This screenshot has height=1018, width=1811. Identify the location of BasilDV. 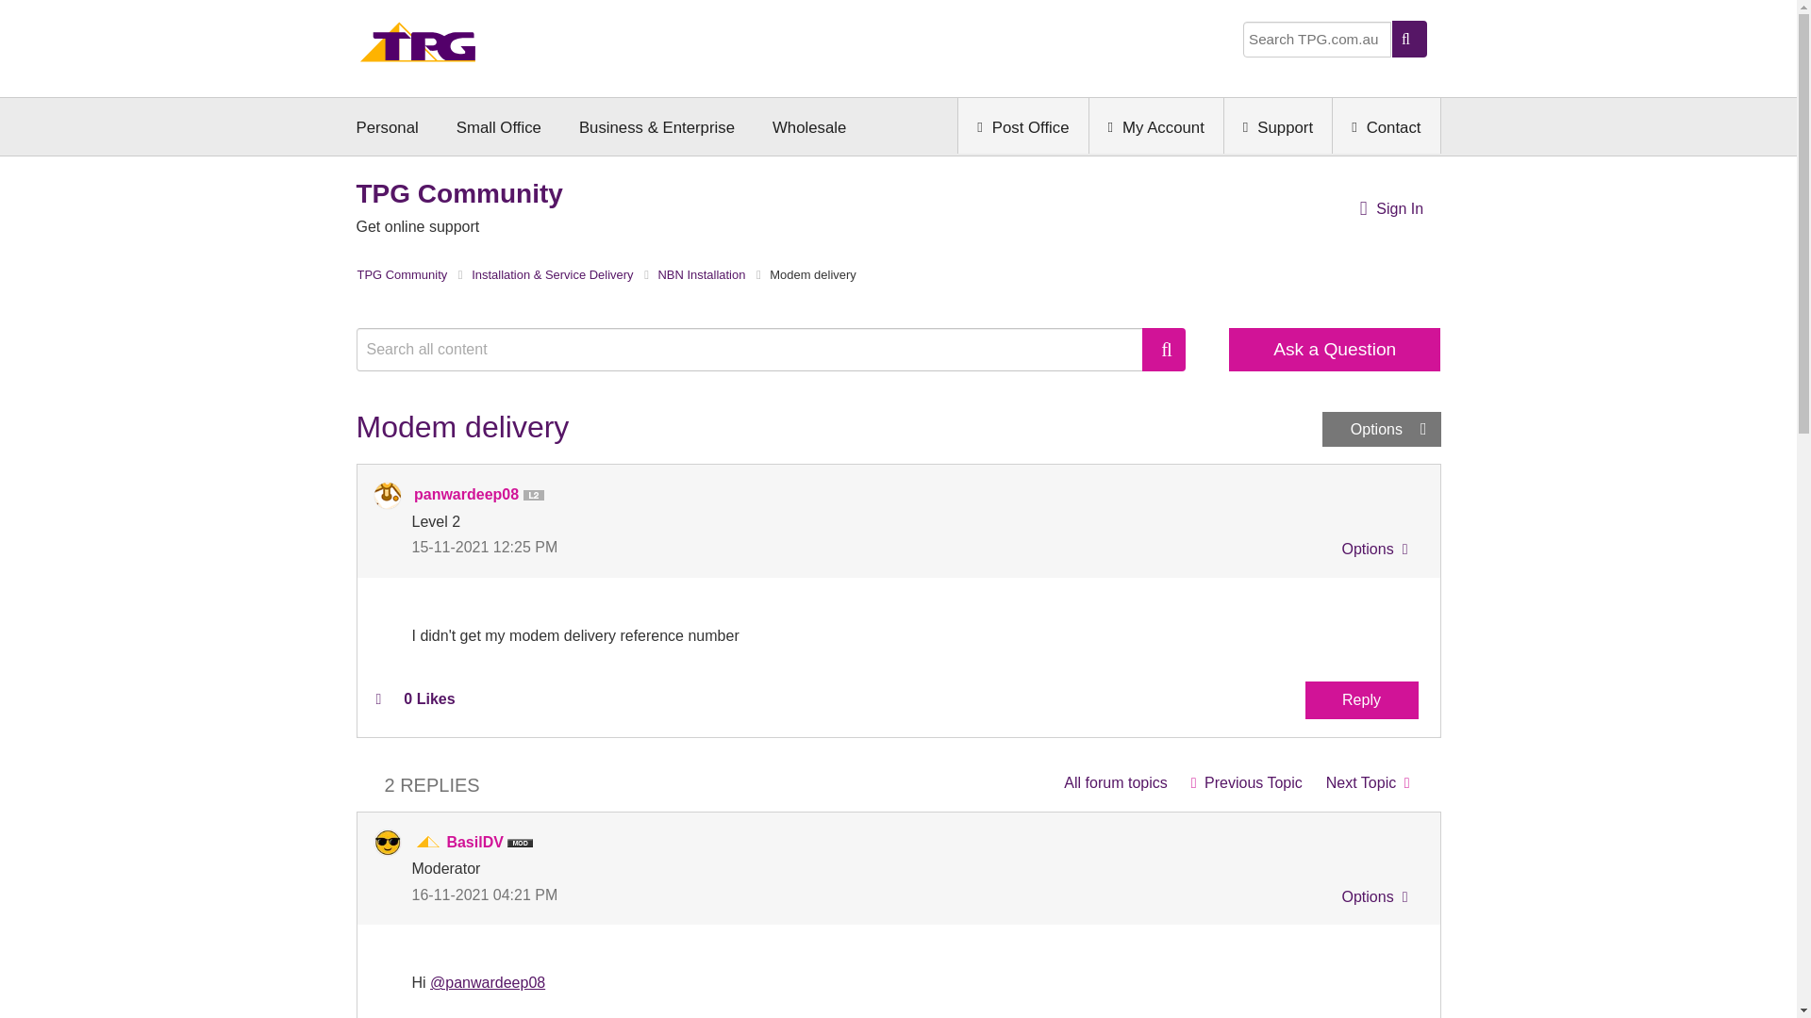
(387, 843).